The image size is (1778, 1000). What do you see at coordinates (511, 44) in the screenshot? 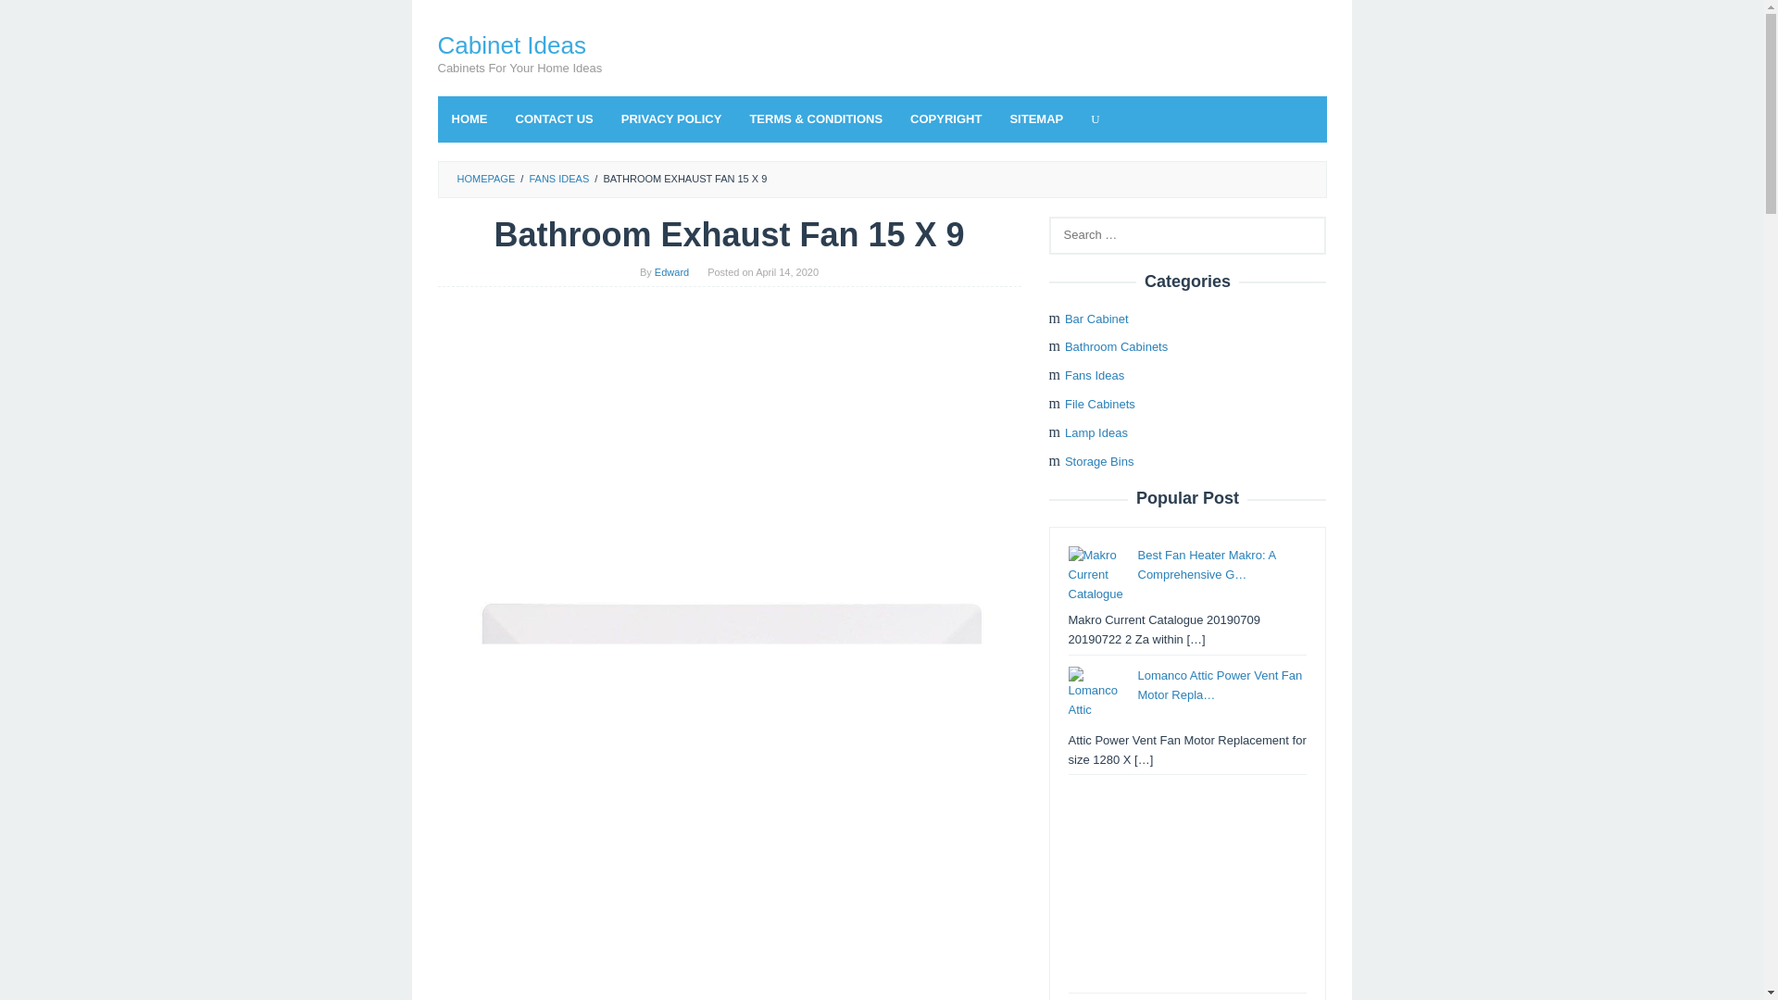
I see `Cabinet Ideas` at bounding box center [511, 44].